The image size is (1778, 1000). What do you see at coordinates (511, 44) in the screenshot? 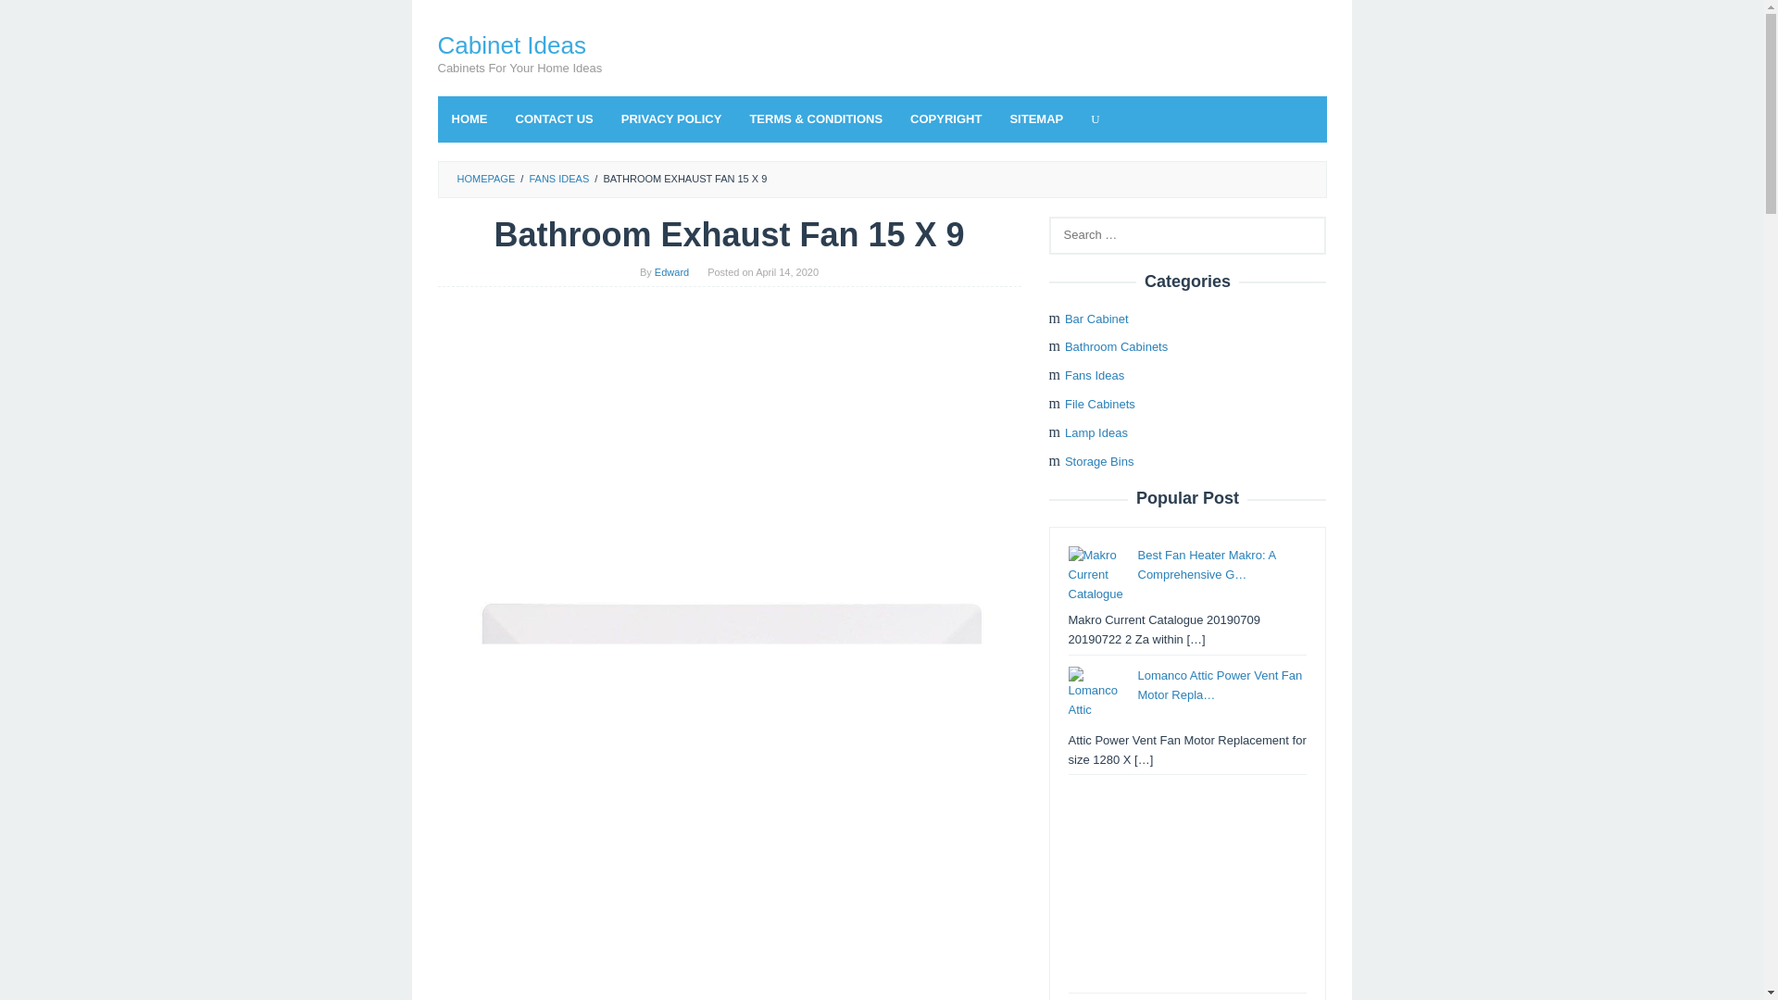
I see `Cabinet Ideas` at bounding box center [511, 44].